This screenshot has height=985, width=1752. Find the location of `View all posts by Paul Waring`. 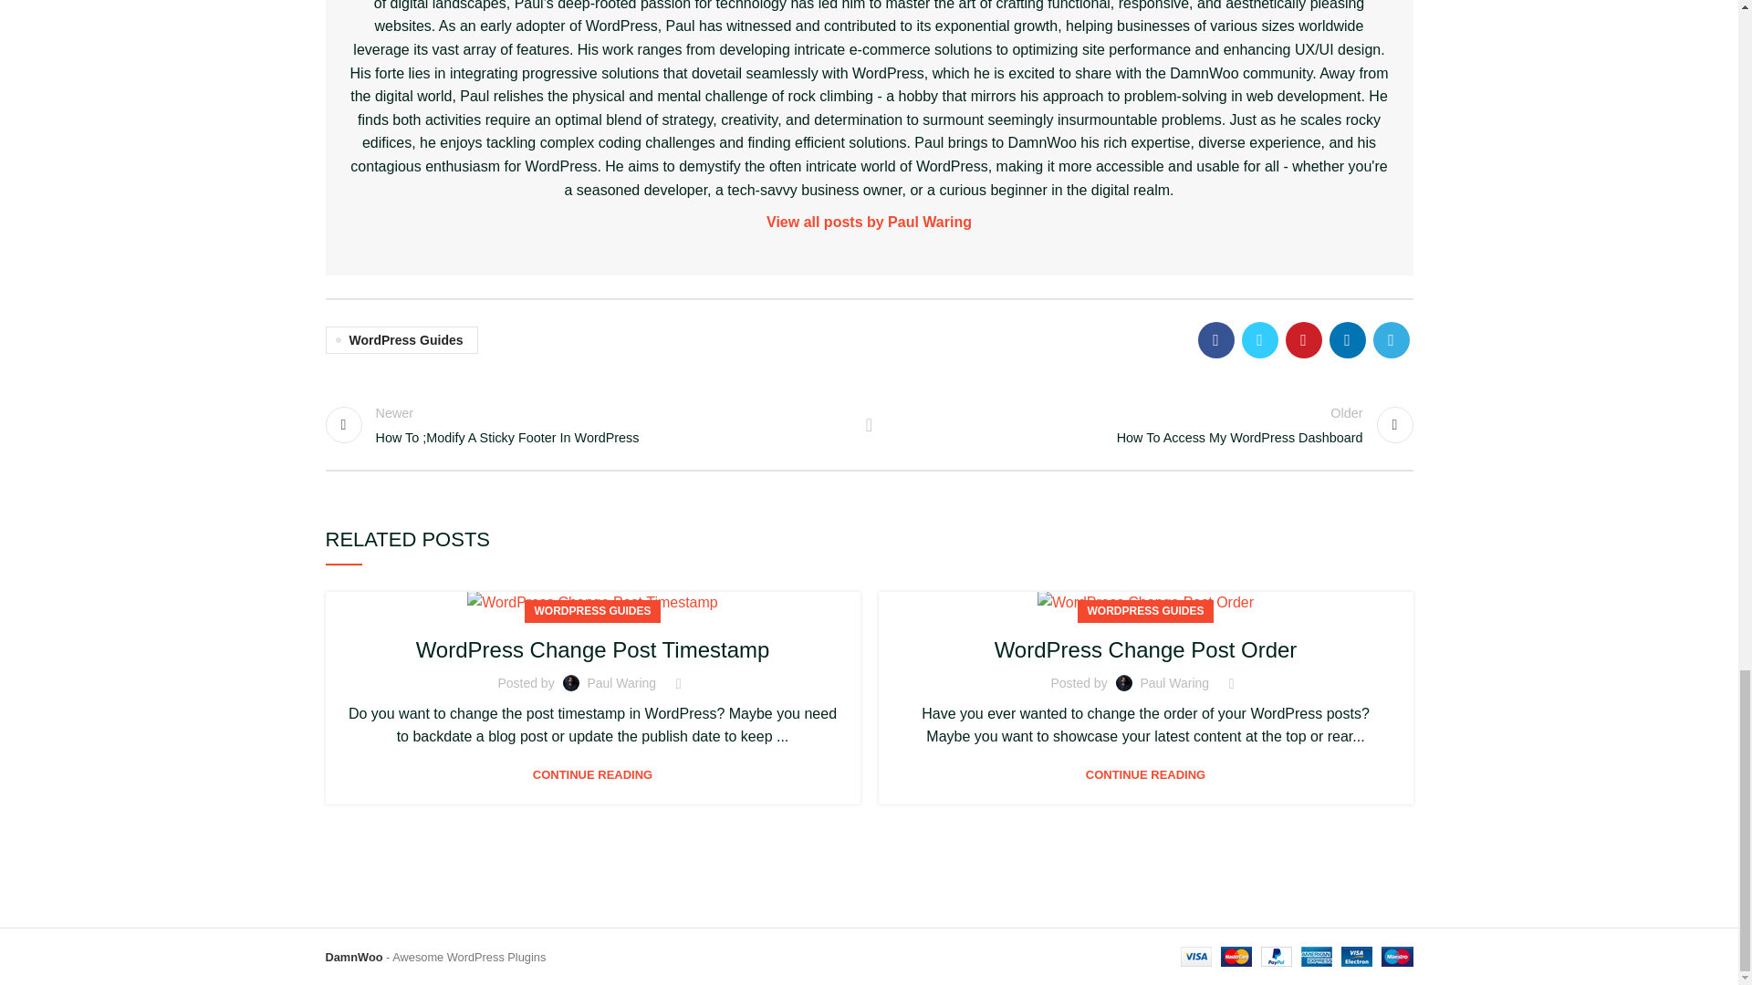

View all posts by Paul Waring is located at coordinates (591, 602).